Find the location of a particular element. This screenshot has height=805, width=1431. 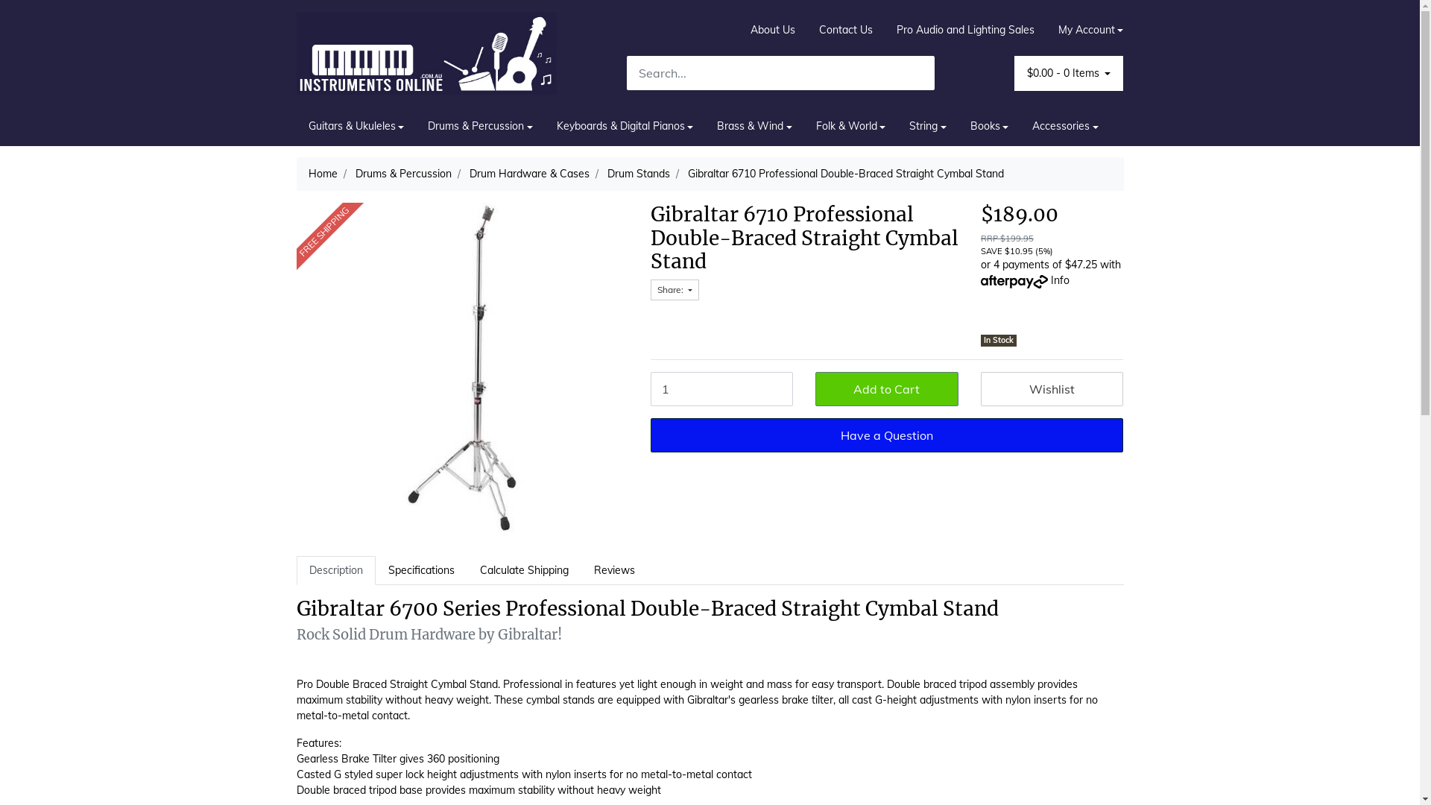

About Us is located at coordinates (773, 30).